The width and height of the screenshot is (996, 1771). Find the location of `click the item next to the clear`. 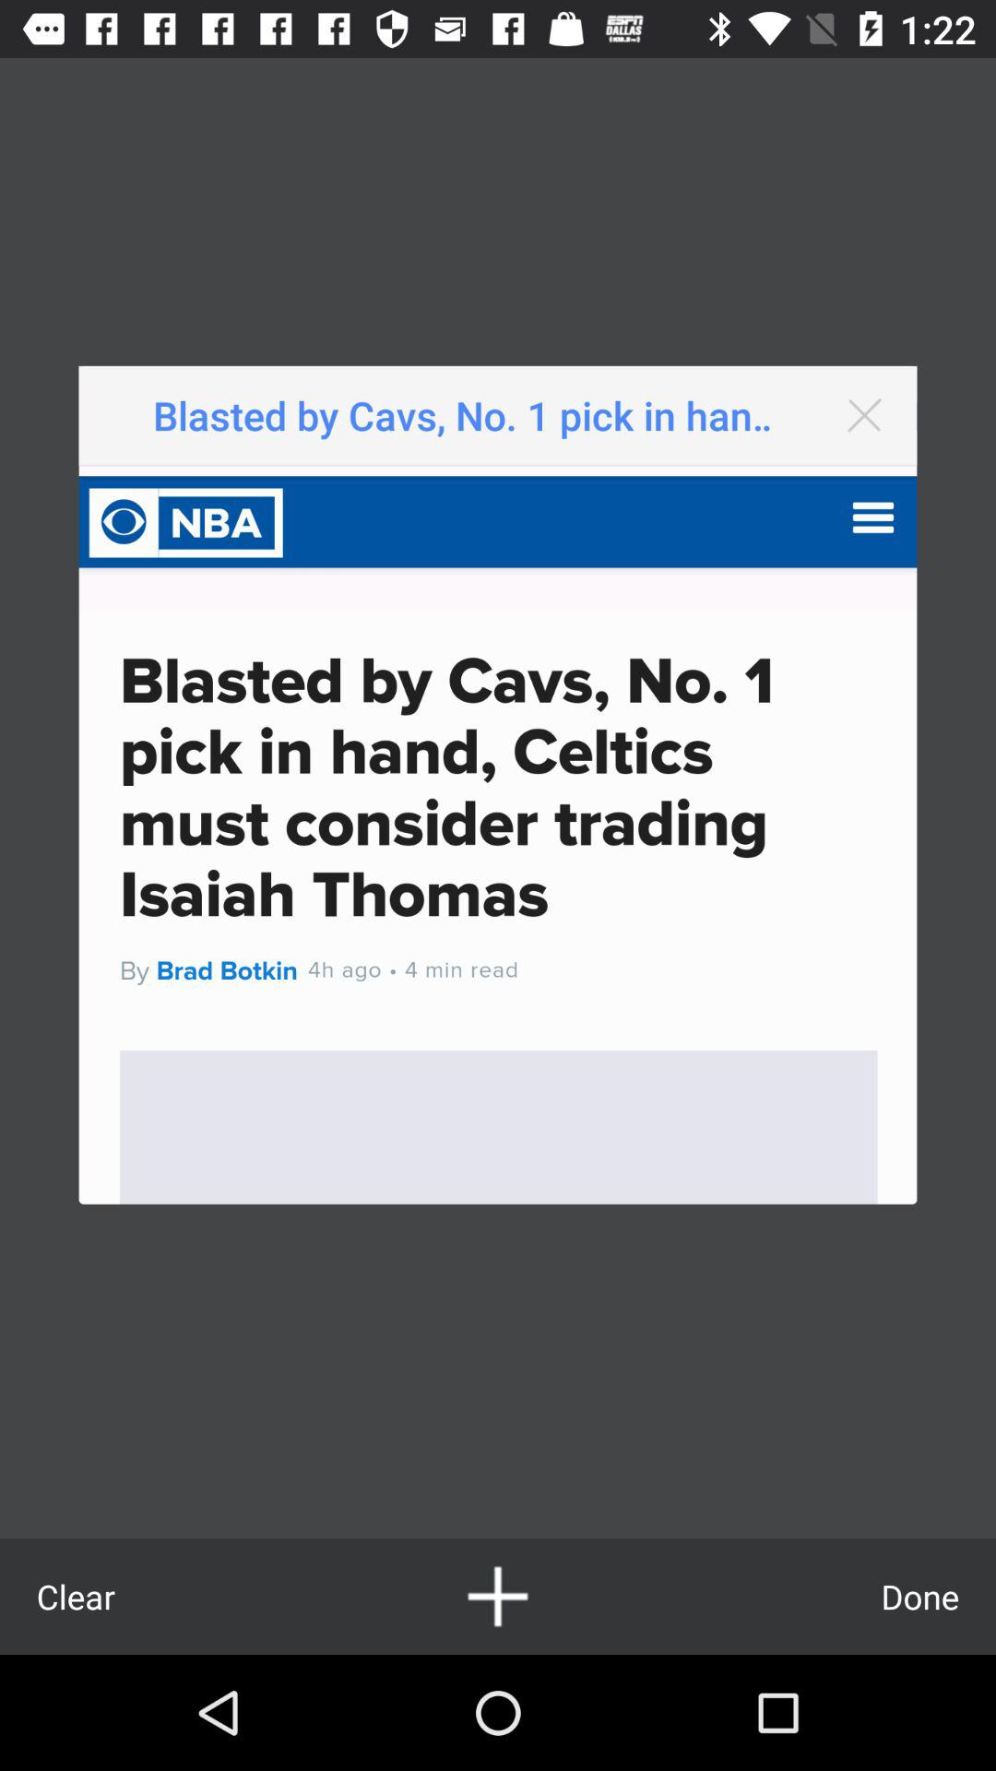

click the item next to the clear is located at coordinates (498, 1596).